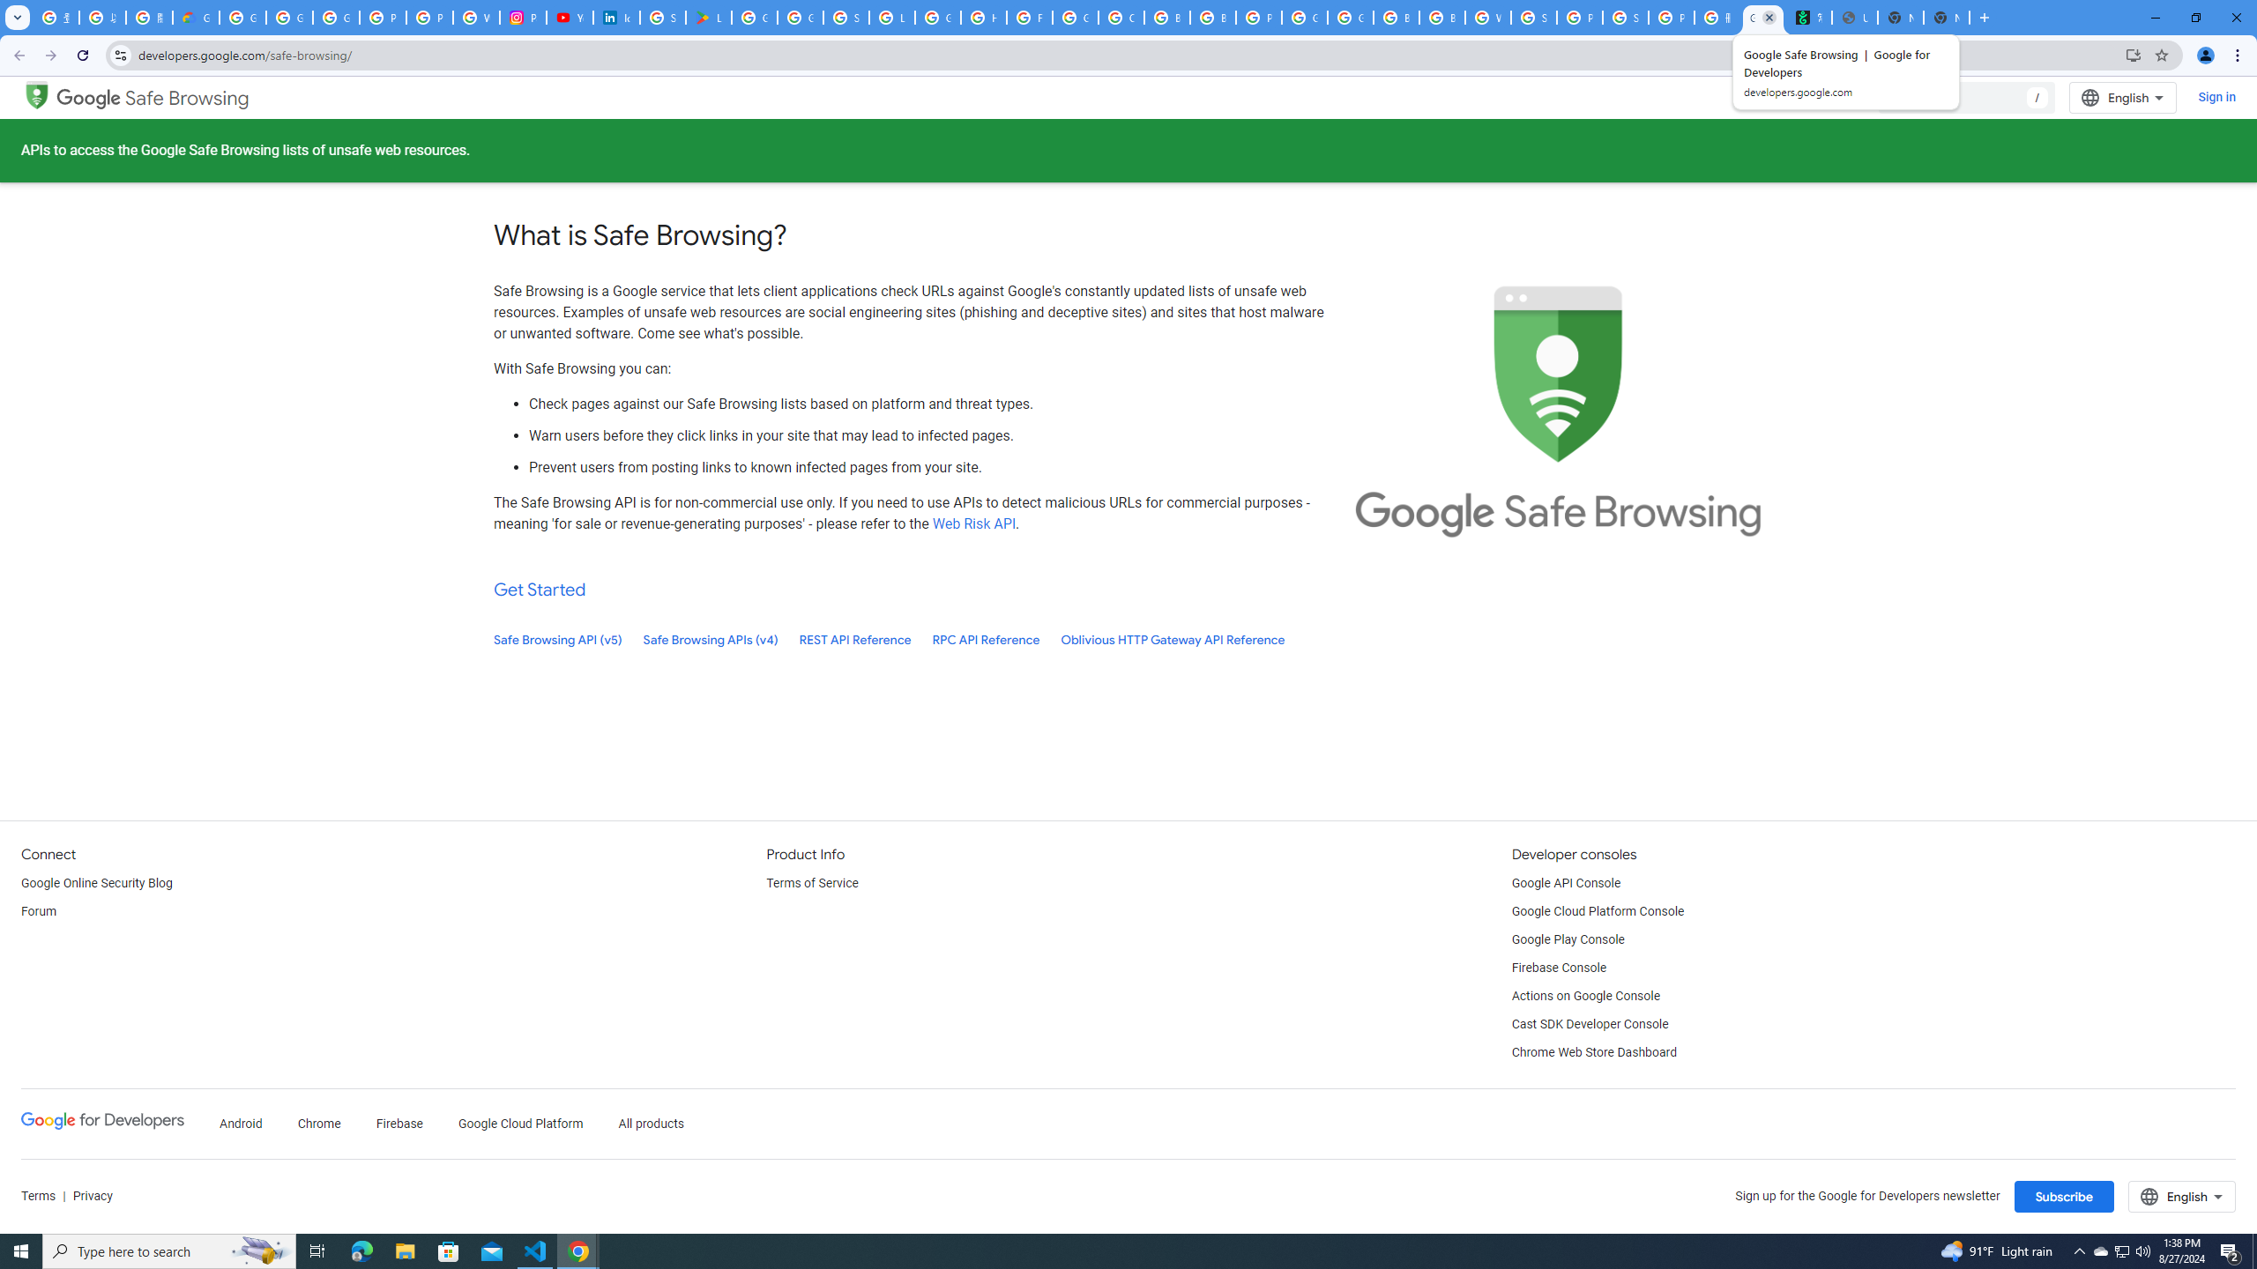 The image size is (2257, 1269). What do you see at coordinates (984, 18) in the screenshot?
I see `How do I create a new Google Account? - Google Account Help` at bounding box center [984, 18].